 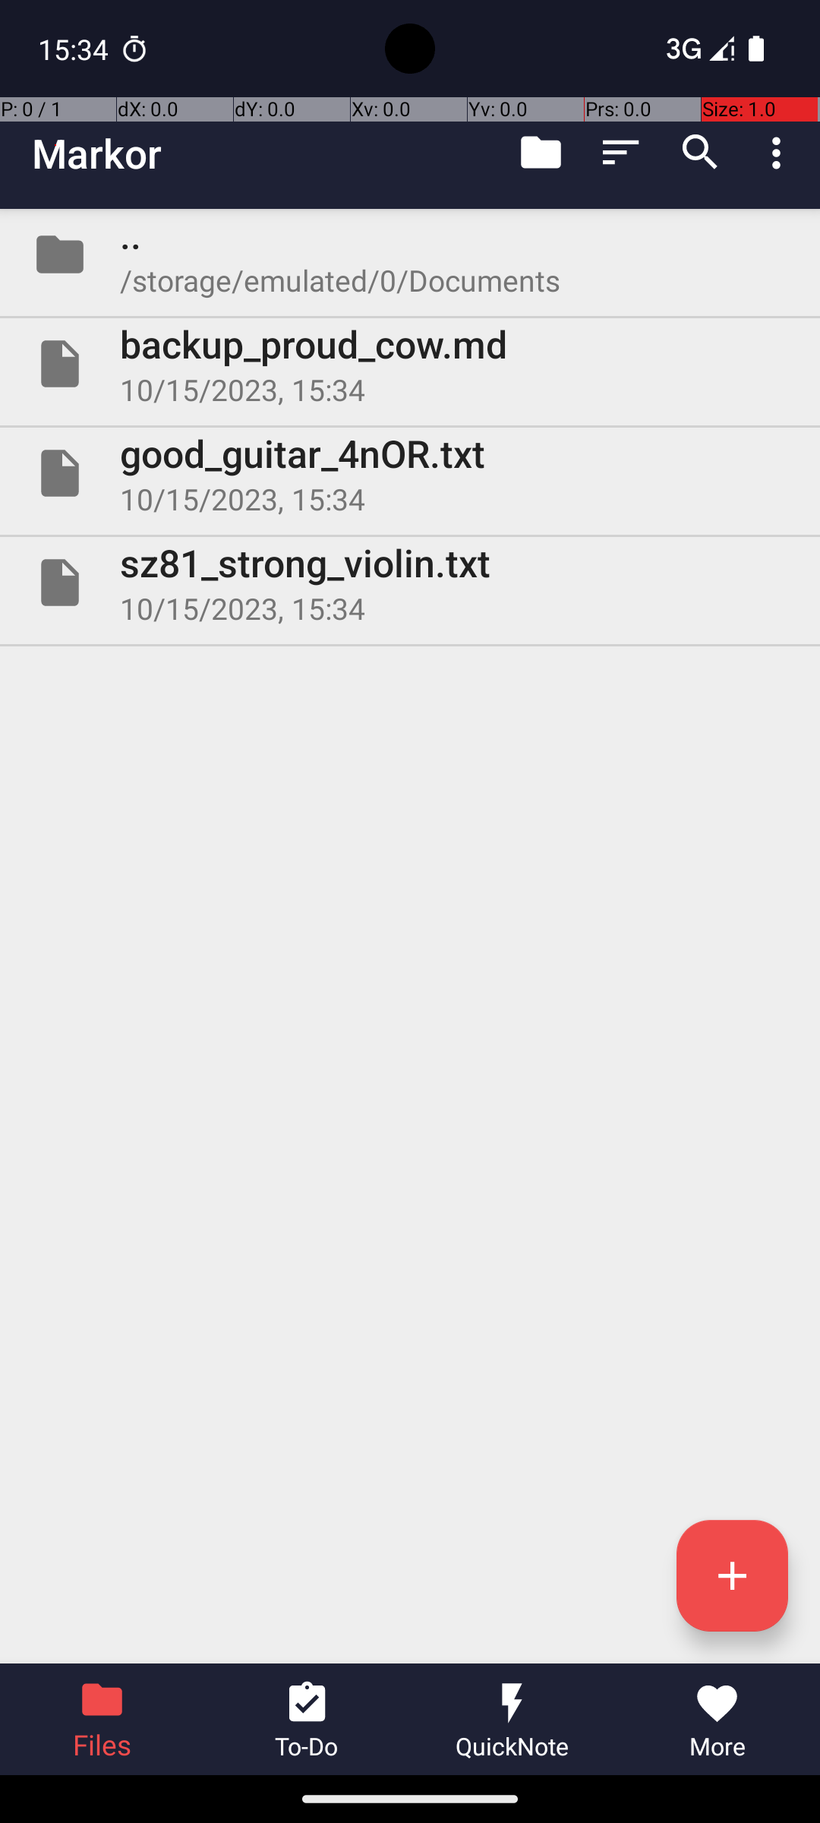 I want to click on File sz81_strong_violin.txt , so click(x=410, y=582).